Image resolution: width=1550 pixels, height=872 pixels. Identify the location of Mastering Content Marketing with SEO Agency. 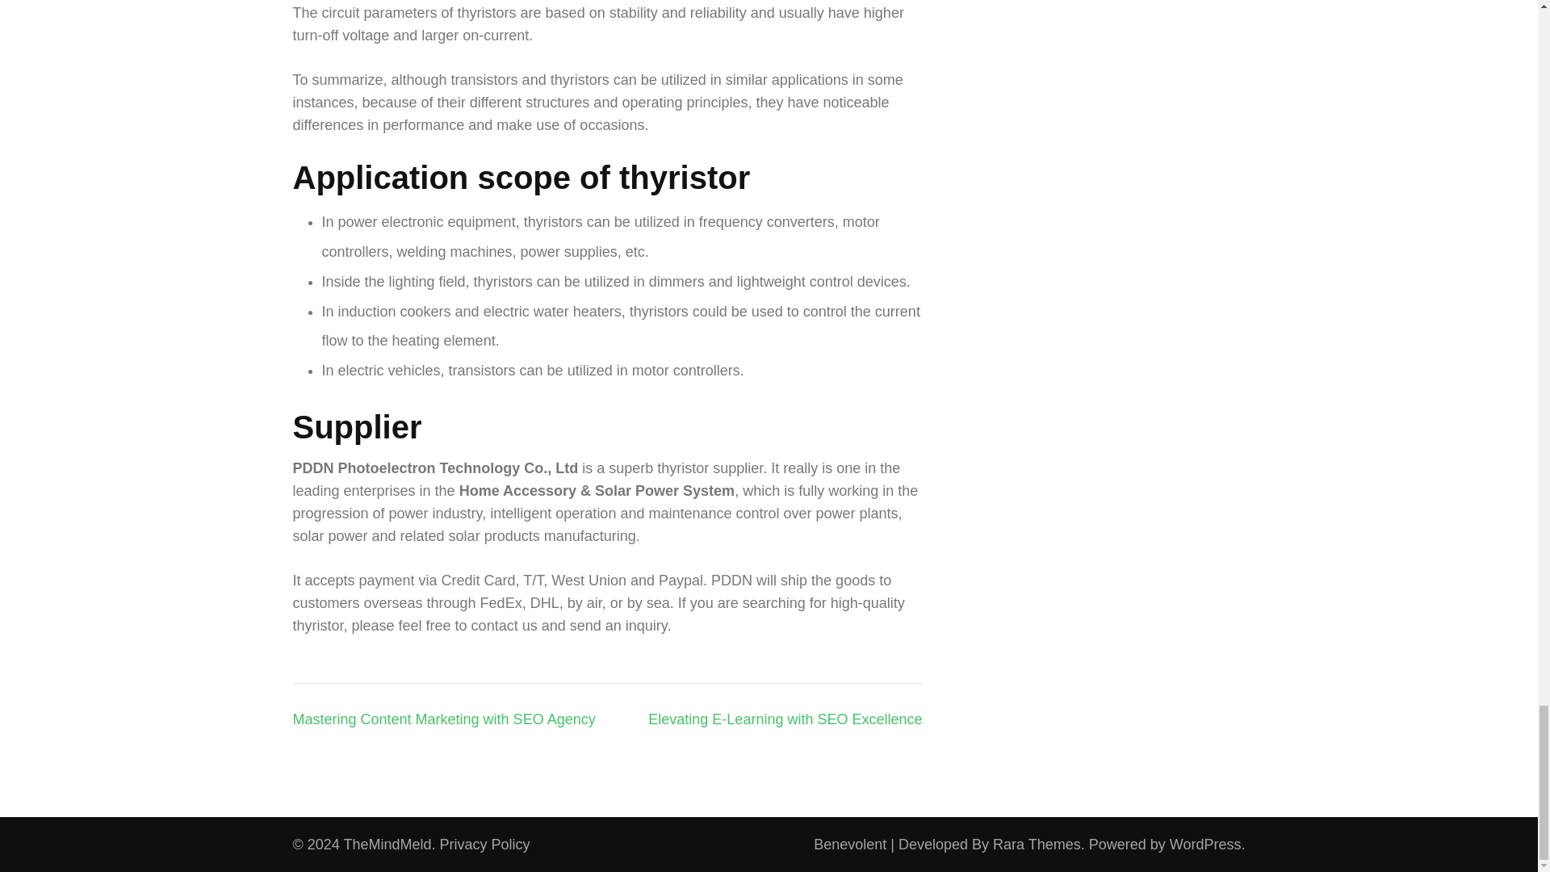
(444, 719).